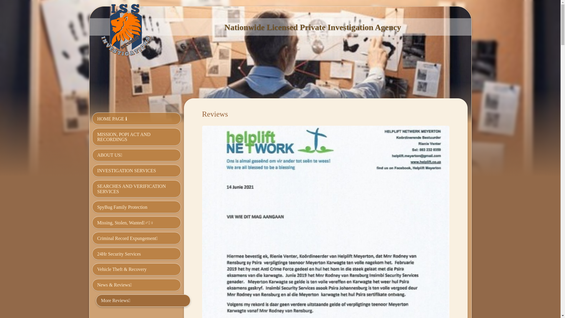 The width and height of the screenshot is (565, 318). What do you see at coordinates (136, 137) in the screenshot?
I see `MISSION, POPI ACT AND RECORDINGS` at bounding box center [136, 137].